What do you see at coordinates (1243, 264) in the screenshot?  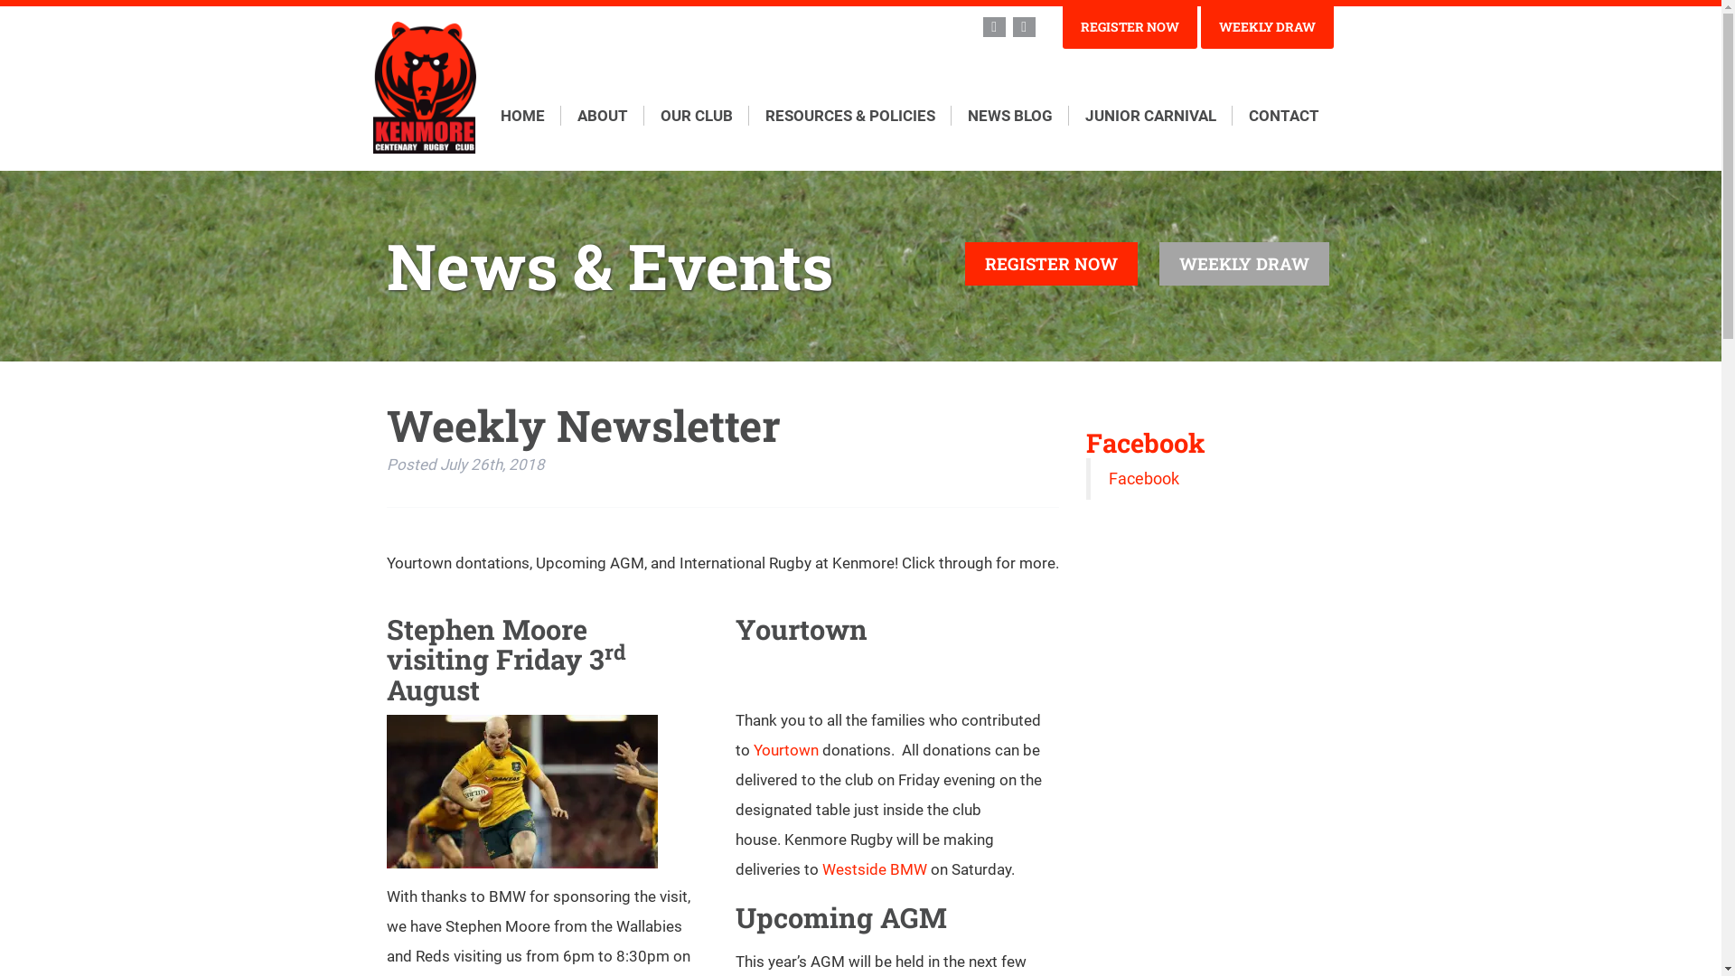 I see `WEEKLY DRAW` at bounding box center [1243, 264].